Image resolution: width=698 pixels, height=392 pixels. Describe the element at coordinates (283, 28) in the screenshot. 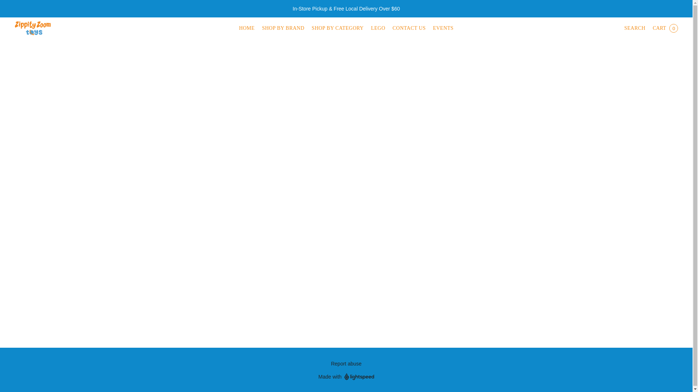

I see `SHOP BY BRAND` at that location.